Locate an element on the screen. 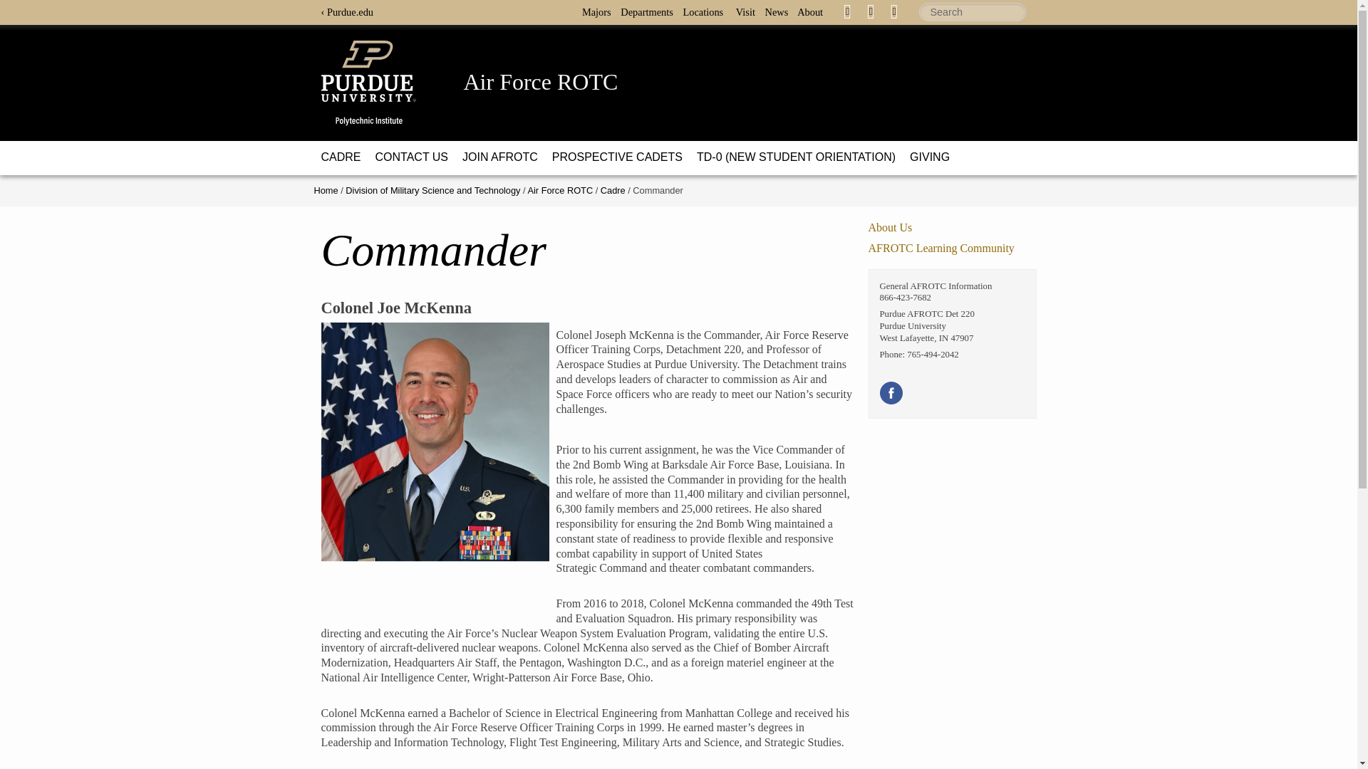  instagram link is located at coordinates (893, 11).